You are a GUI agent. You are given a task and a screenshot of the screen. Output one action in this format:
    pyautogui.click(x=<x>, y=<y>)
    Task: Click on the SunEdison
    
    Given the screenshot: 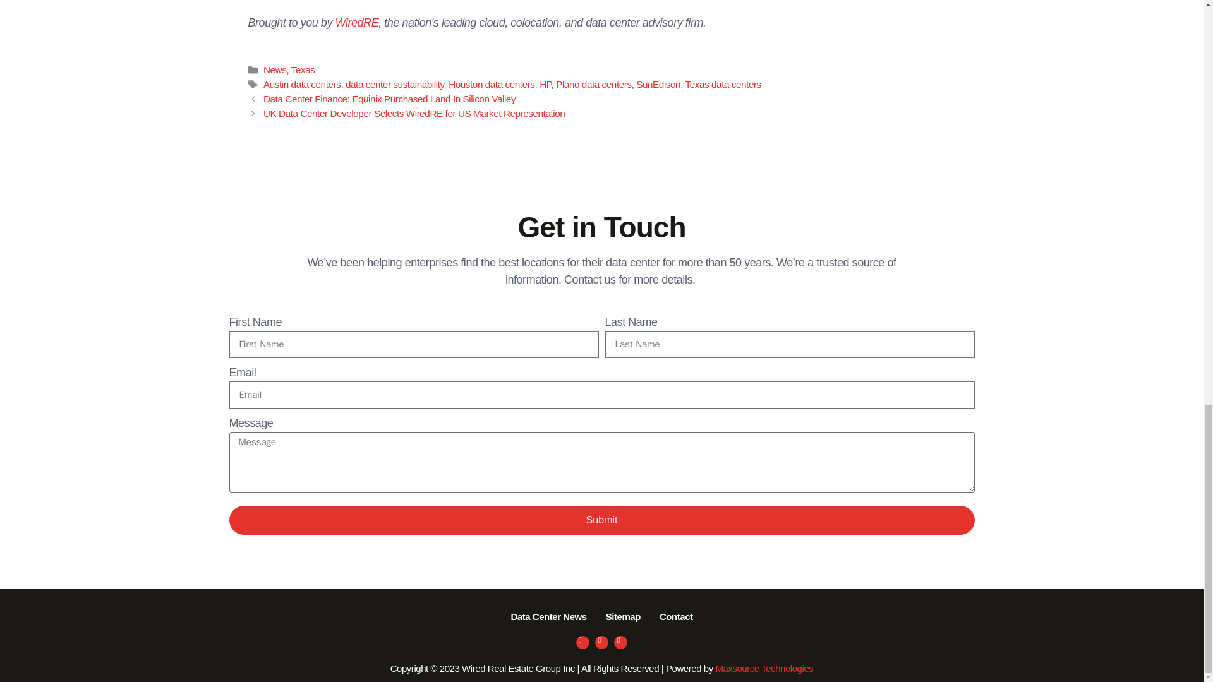 What is the action you would take?
    pyautogui.click(x=658, y=84)
    